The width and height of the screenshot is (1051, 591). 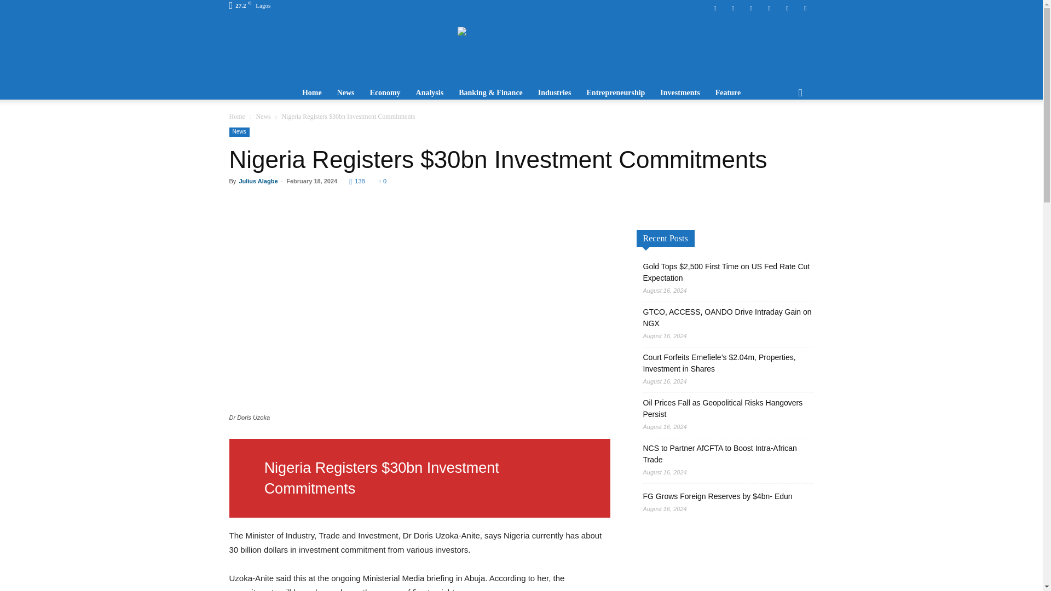 I want to click on Home, so click(x=312, y=93).